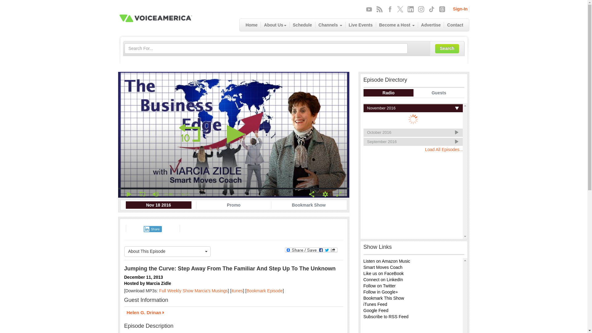 The image size is (592, 333). Describe the element at coordinates (460, 9) in the screenshot. I see `Sign-In` at that location.